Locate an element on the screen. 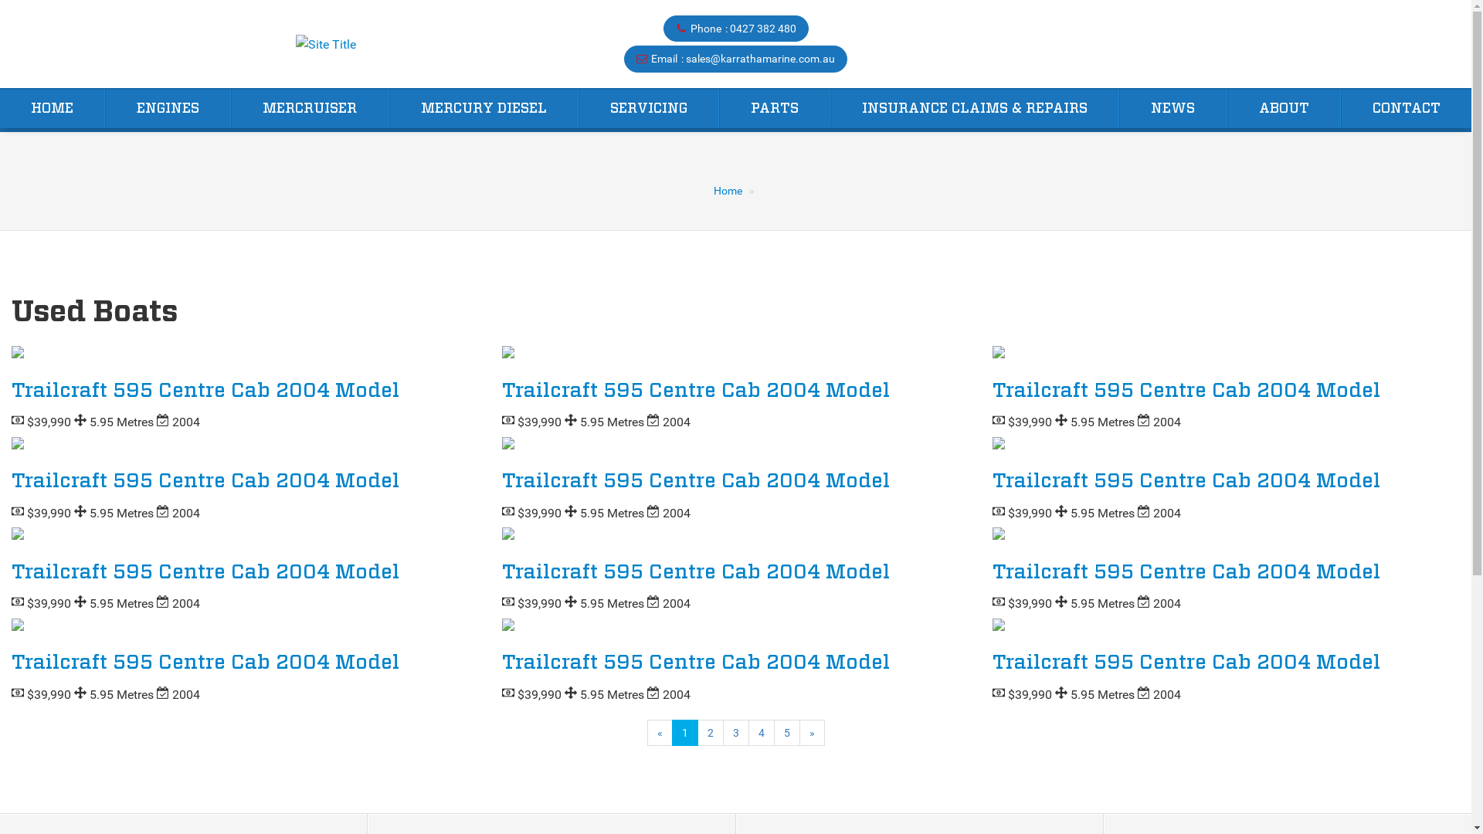 The height and width of the screenshot is (834, 1483). Trailcraft 595 Centre Cab 2004 Model is located at coordinates (205, 391).